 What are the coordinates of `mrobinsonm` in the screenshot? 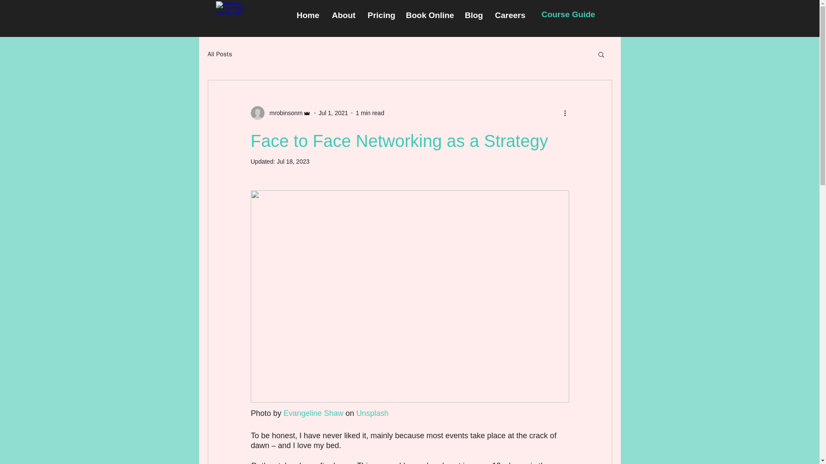 It's located at (283, 113).